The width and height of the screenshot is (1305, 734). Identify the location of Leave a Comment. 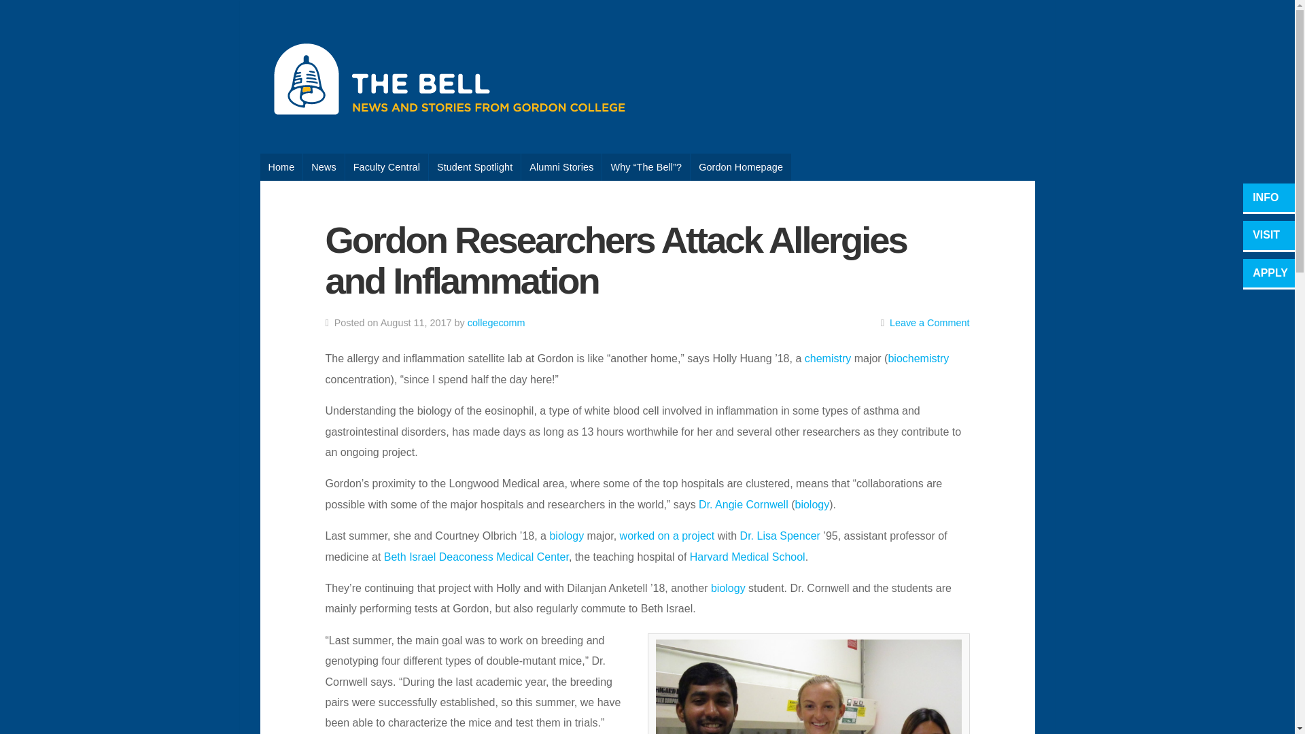
(930, 322).